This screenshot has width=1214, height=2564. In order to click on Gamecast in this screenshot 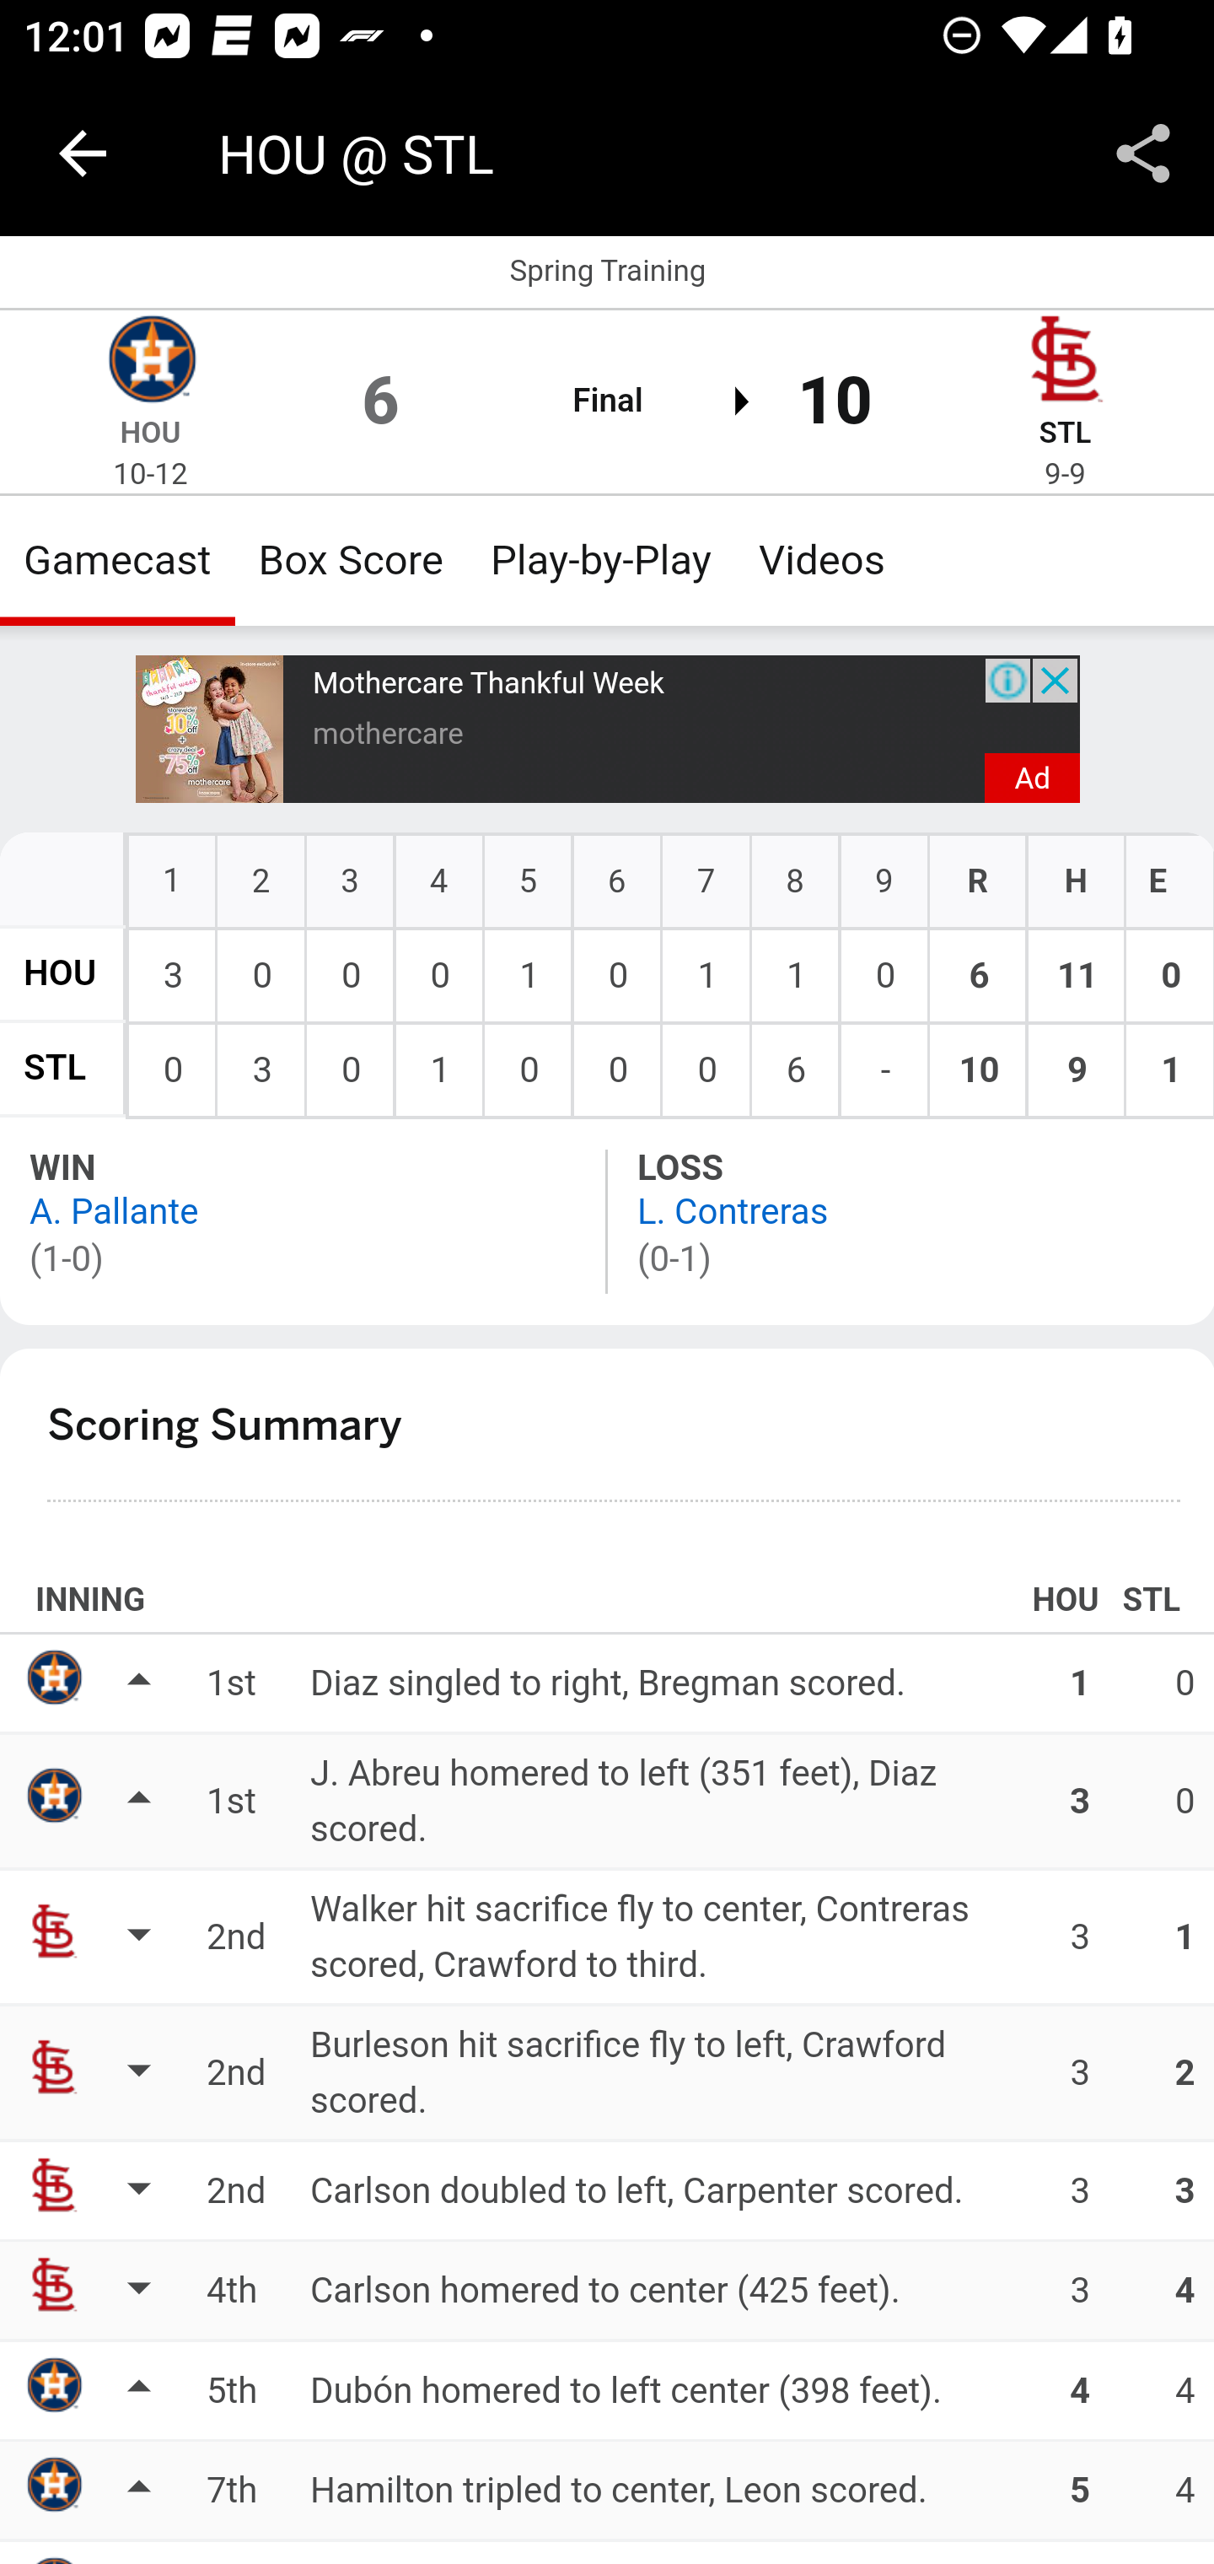, I will do `click(118, 560)`.